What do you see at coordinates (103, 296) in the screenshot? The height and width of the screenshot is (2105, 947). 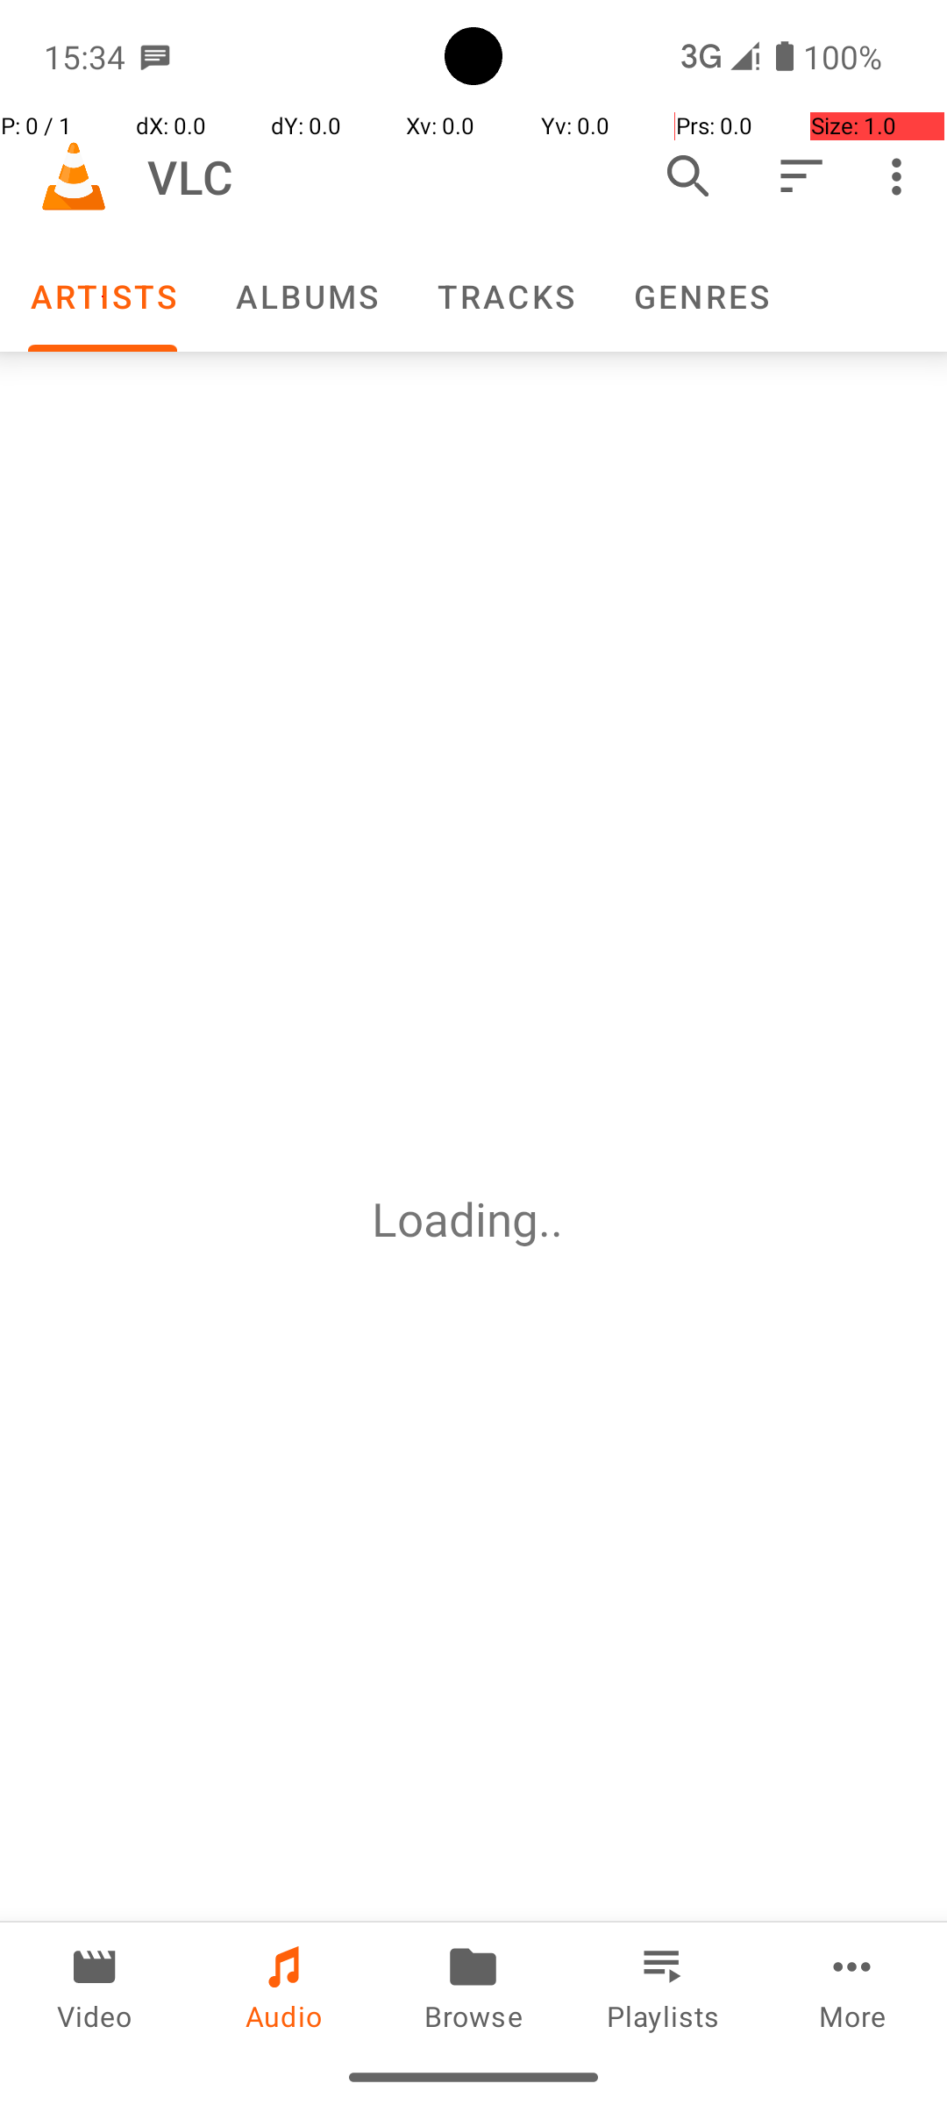 I see `ARTISTS` at bounding box center [103, 296].